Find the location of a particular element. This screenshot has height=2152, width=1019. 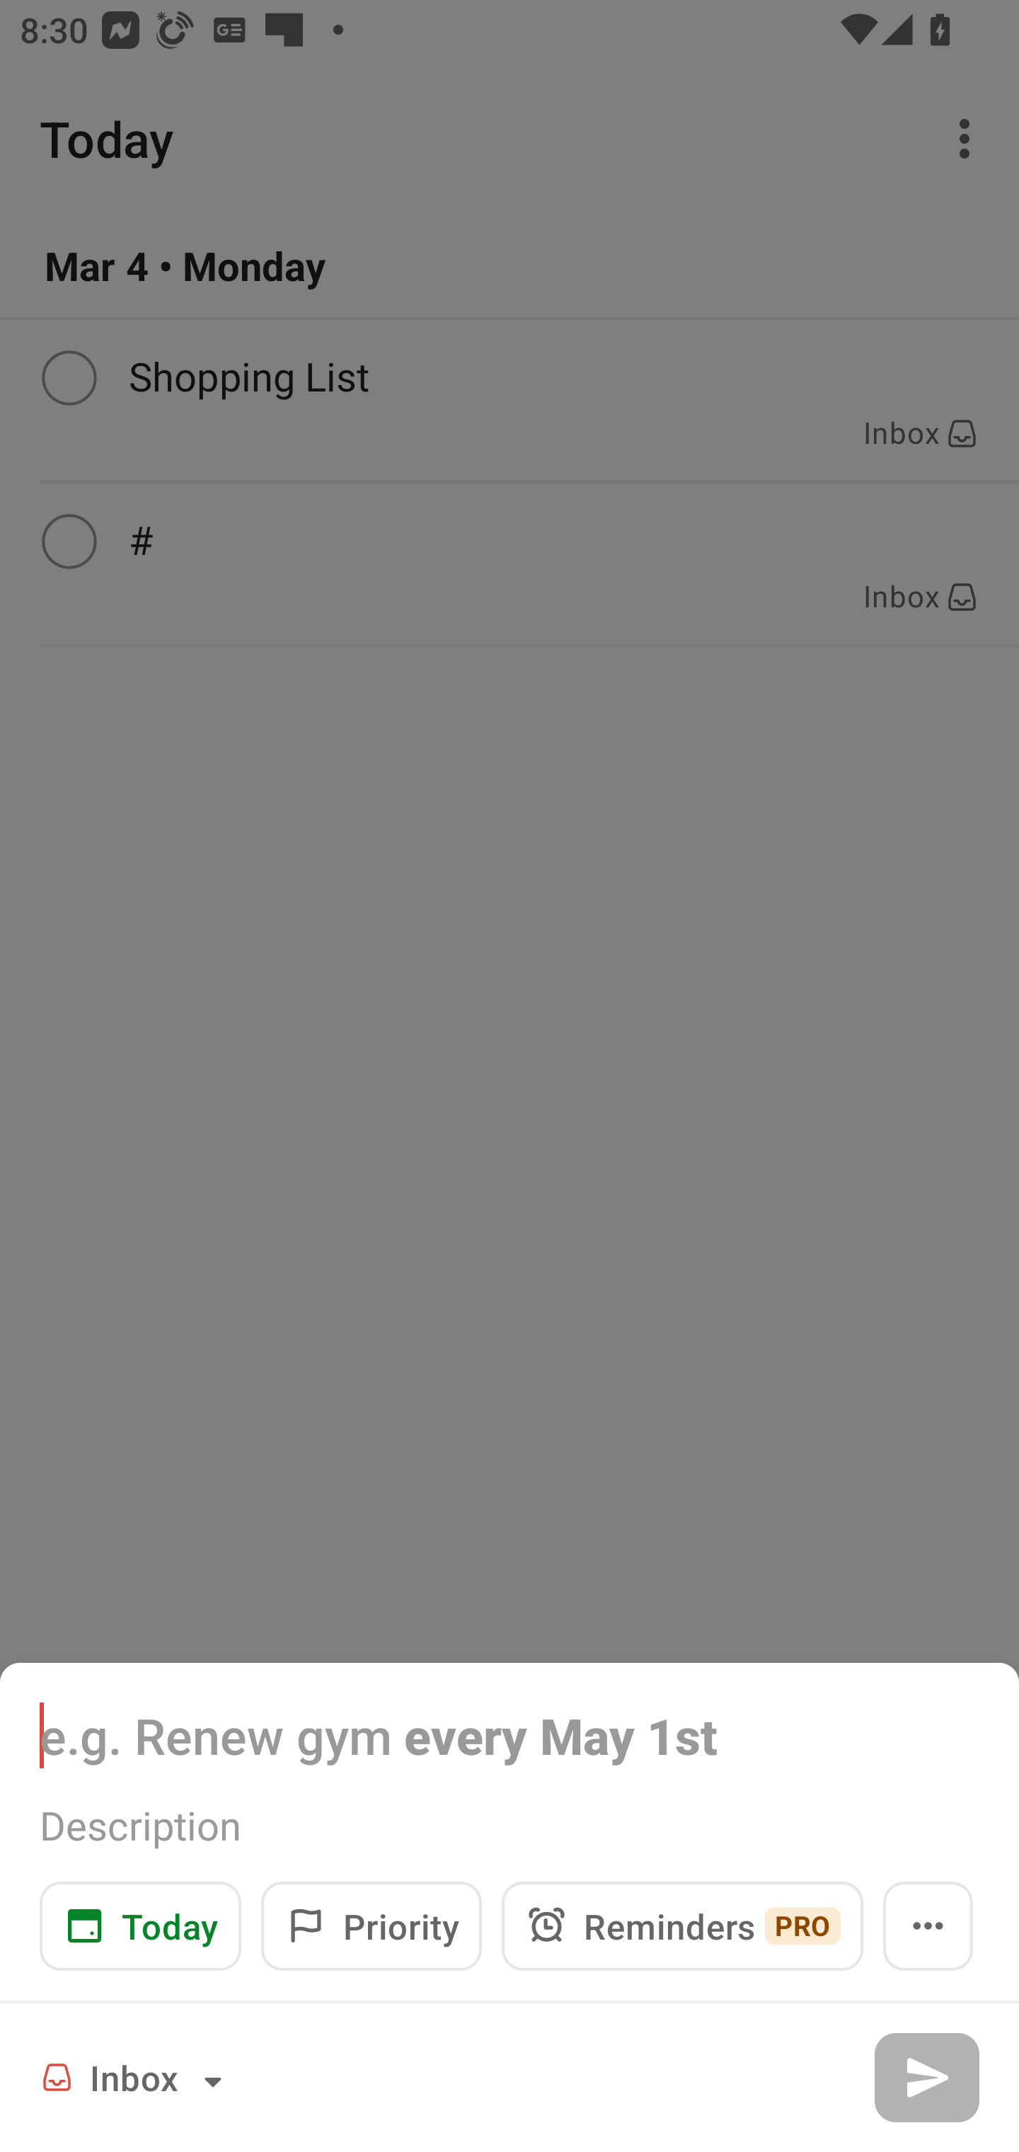

Open menu is located at coordinates (928, 1925).